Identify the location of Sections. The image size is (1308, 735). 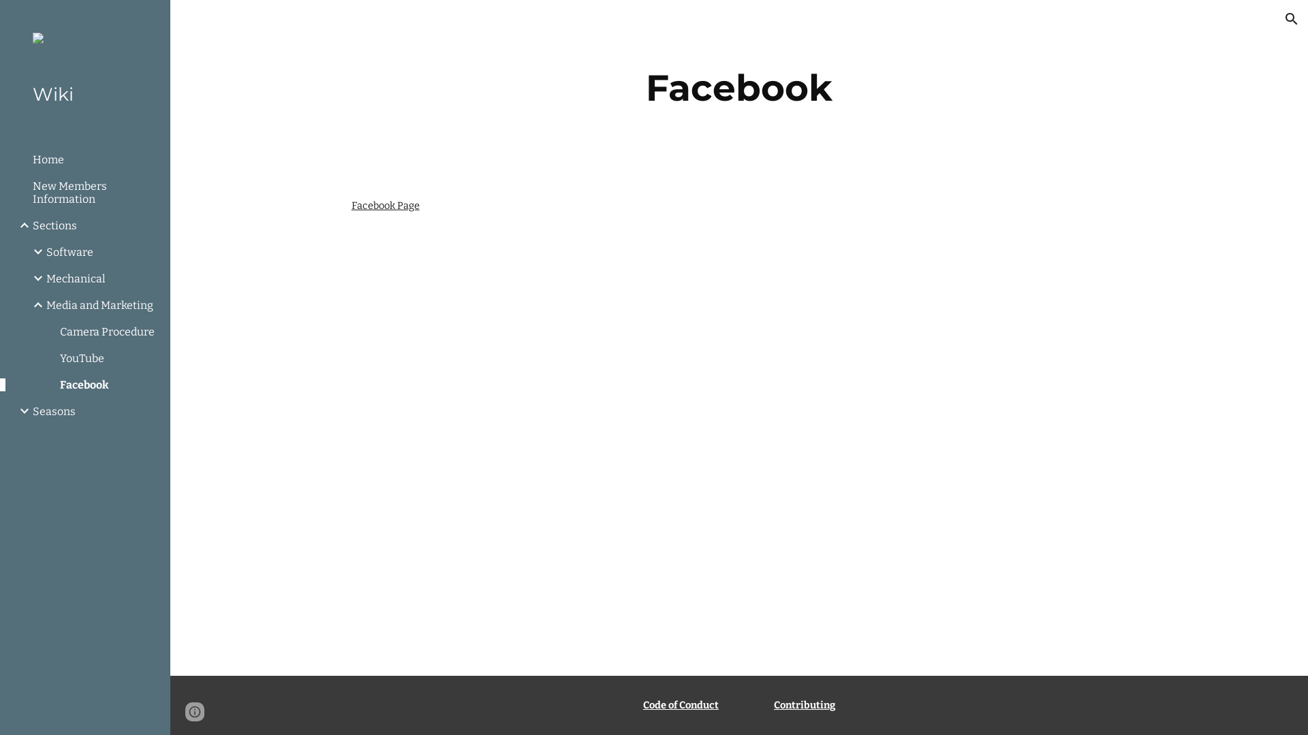
(96, 226).